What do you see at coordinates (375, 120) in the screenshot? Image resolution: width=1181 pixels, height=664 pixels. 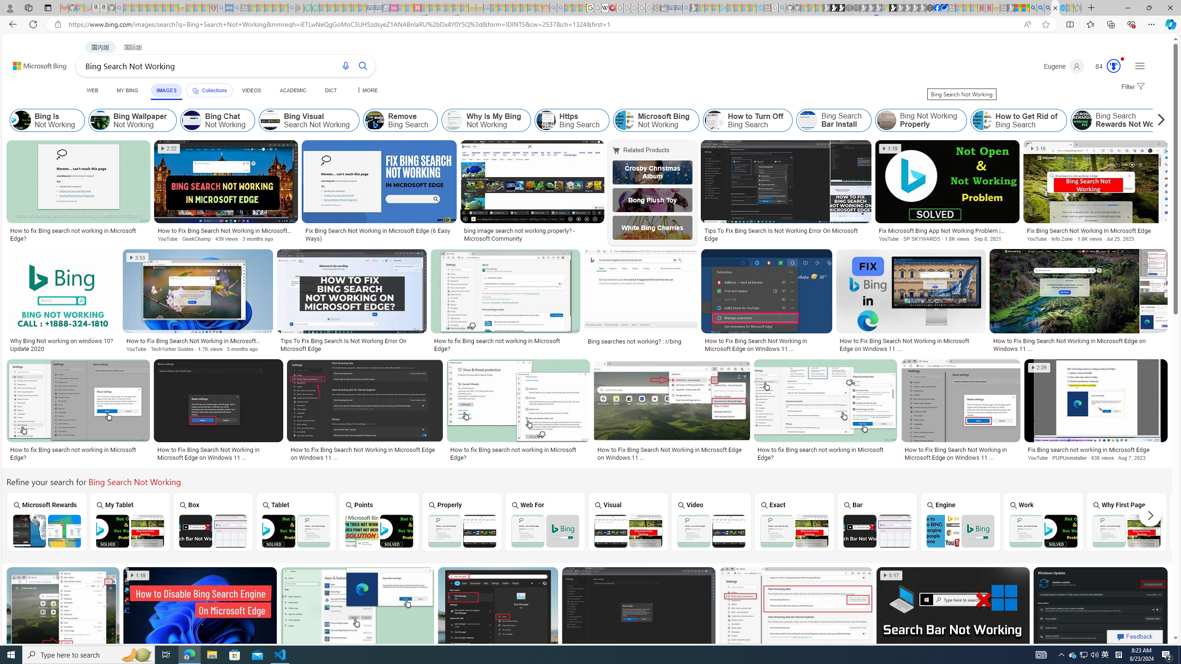 I see `Remove Bing Search` at bounding box center [375, 120].